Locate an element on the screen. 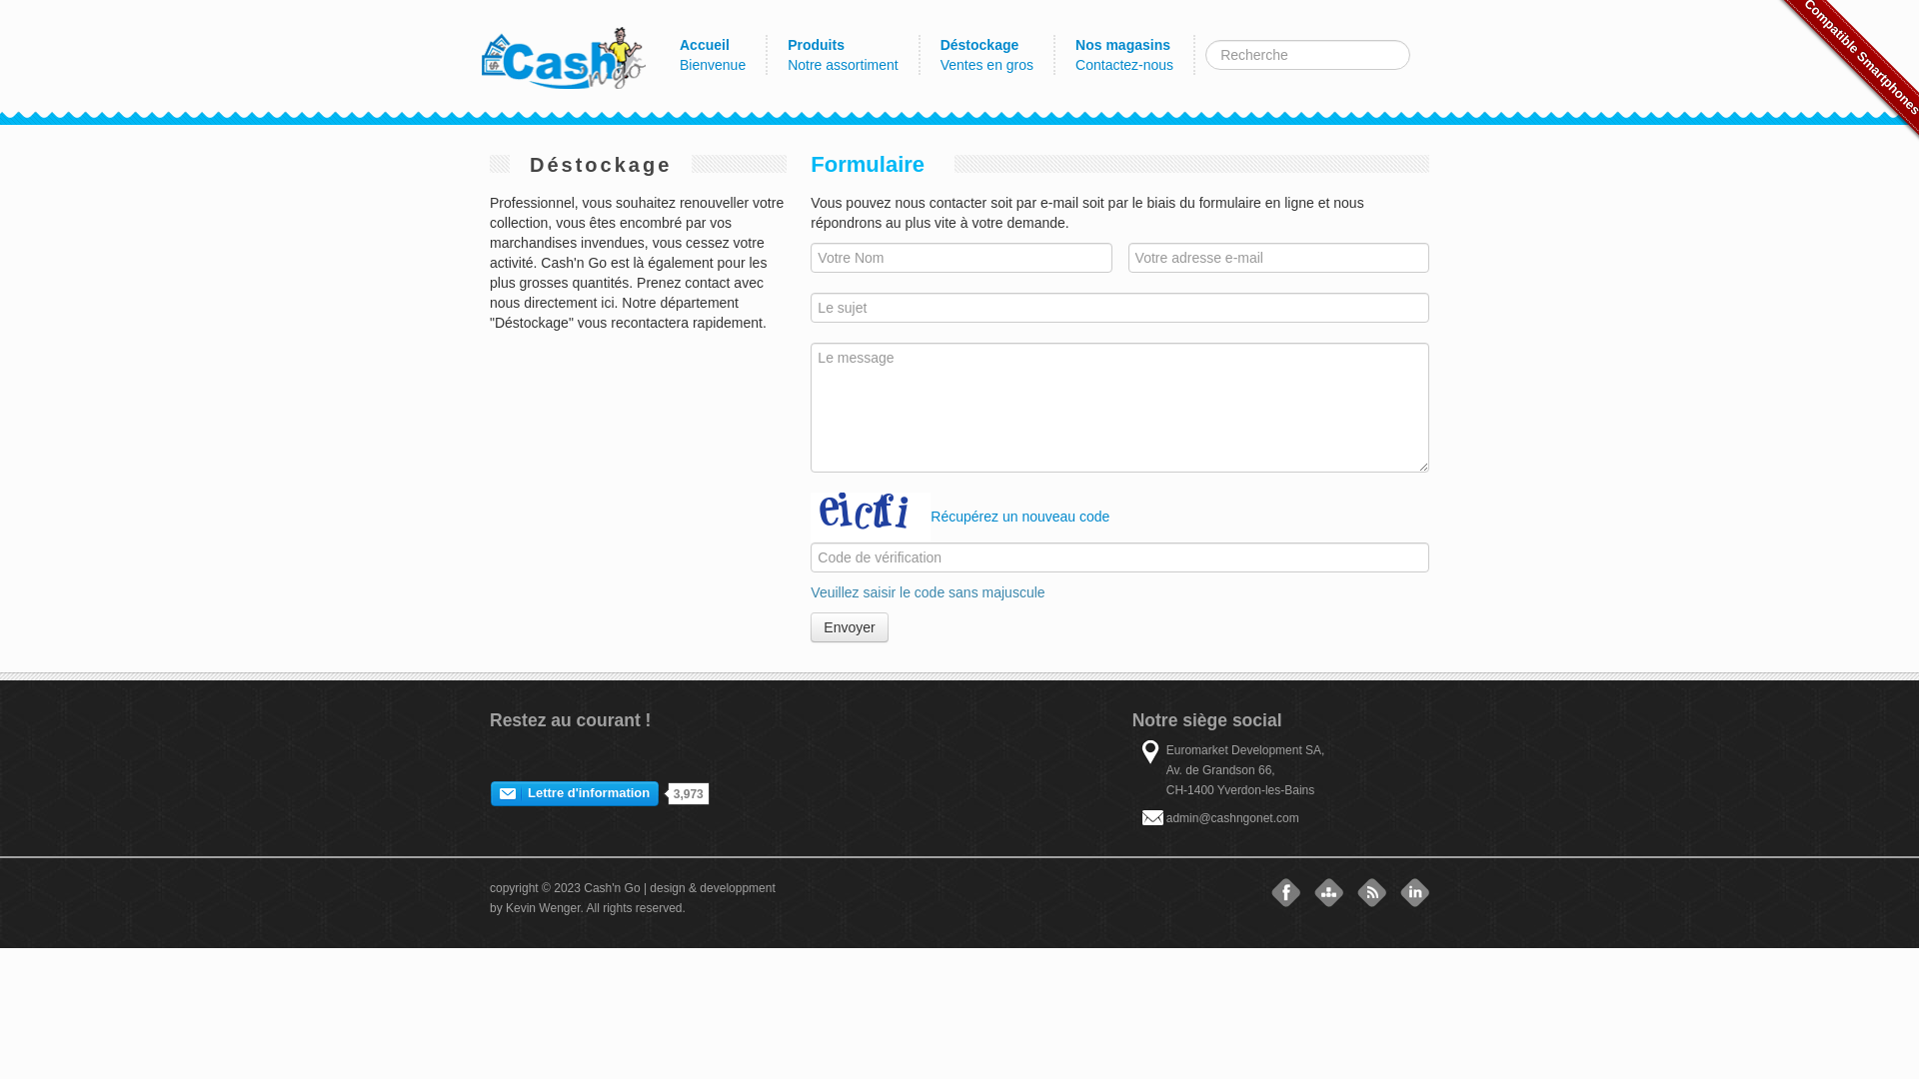  Preview is located at coordinates (600, 793).